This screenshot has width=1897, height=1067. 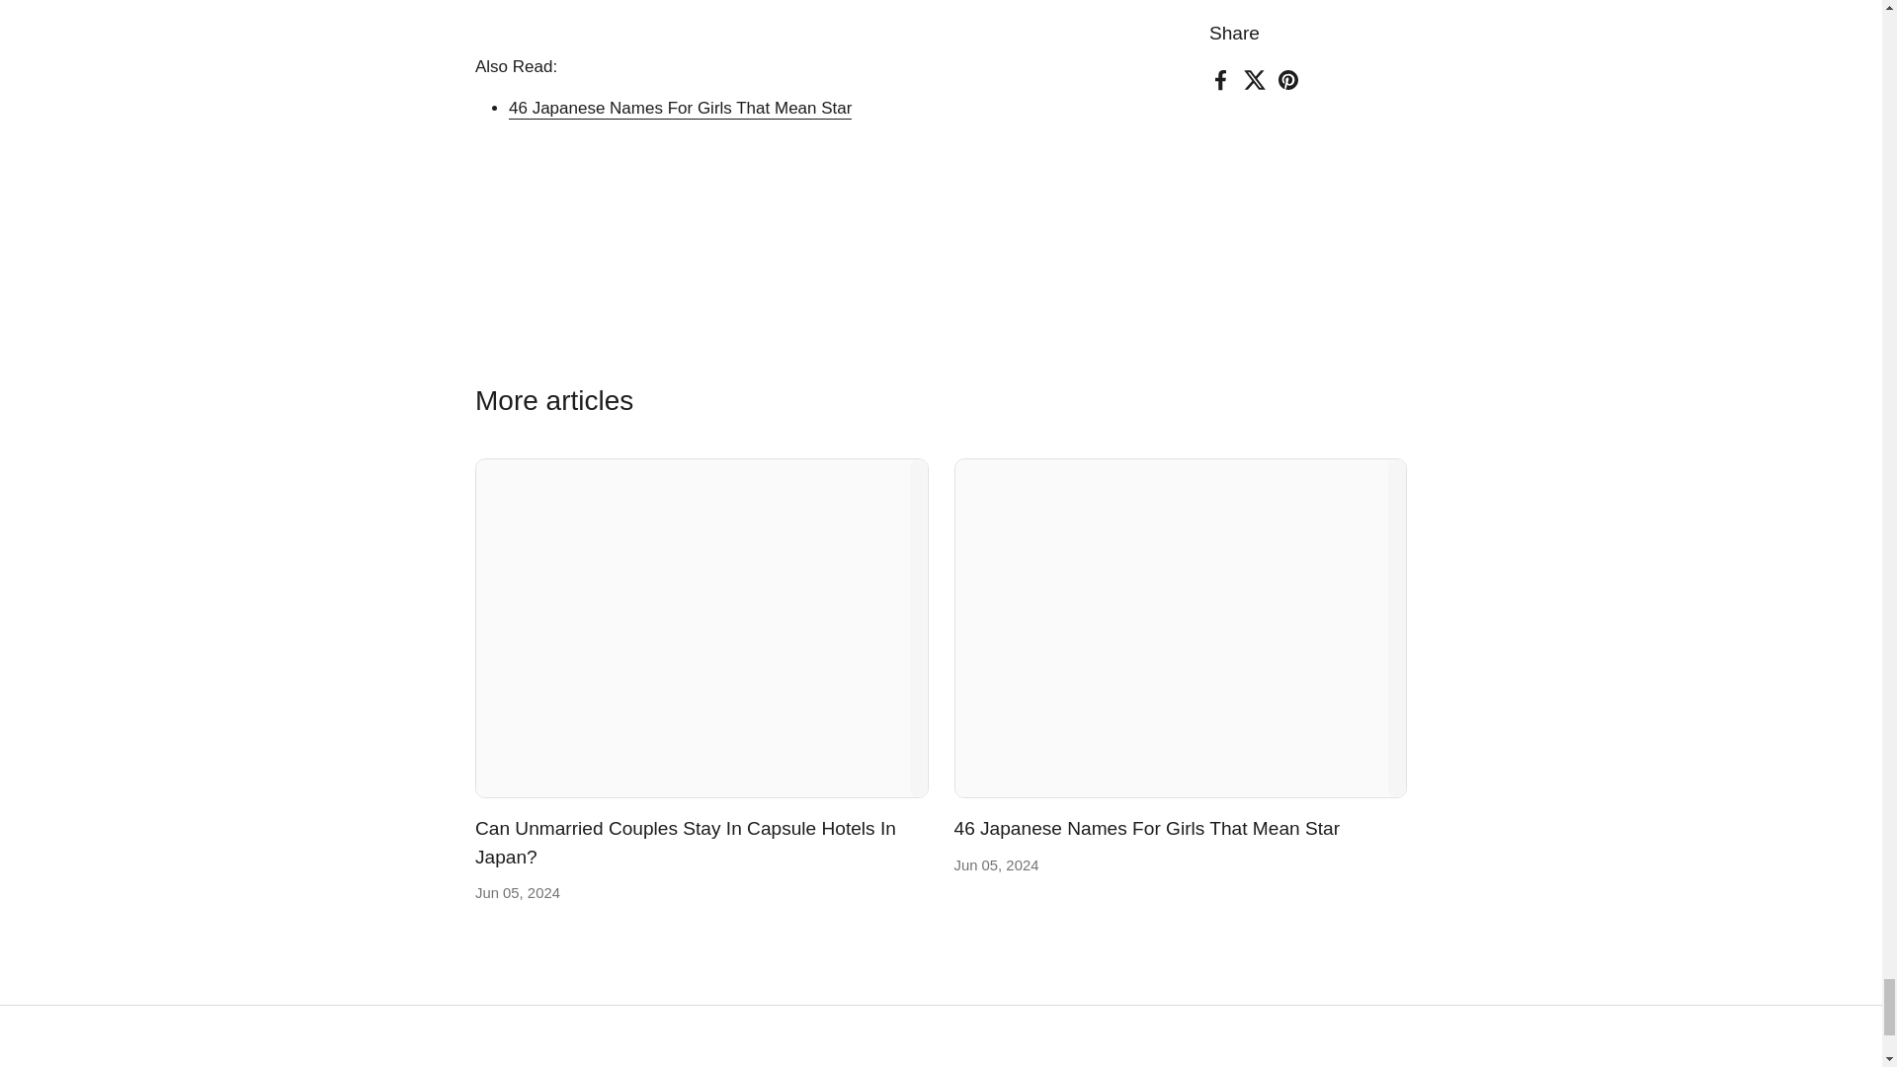 What do you see at coordinates (680, 109) in the screenshot?
I see `46 Japanese Names For Girls That Mean Star` at bounding box center [680, 109].